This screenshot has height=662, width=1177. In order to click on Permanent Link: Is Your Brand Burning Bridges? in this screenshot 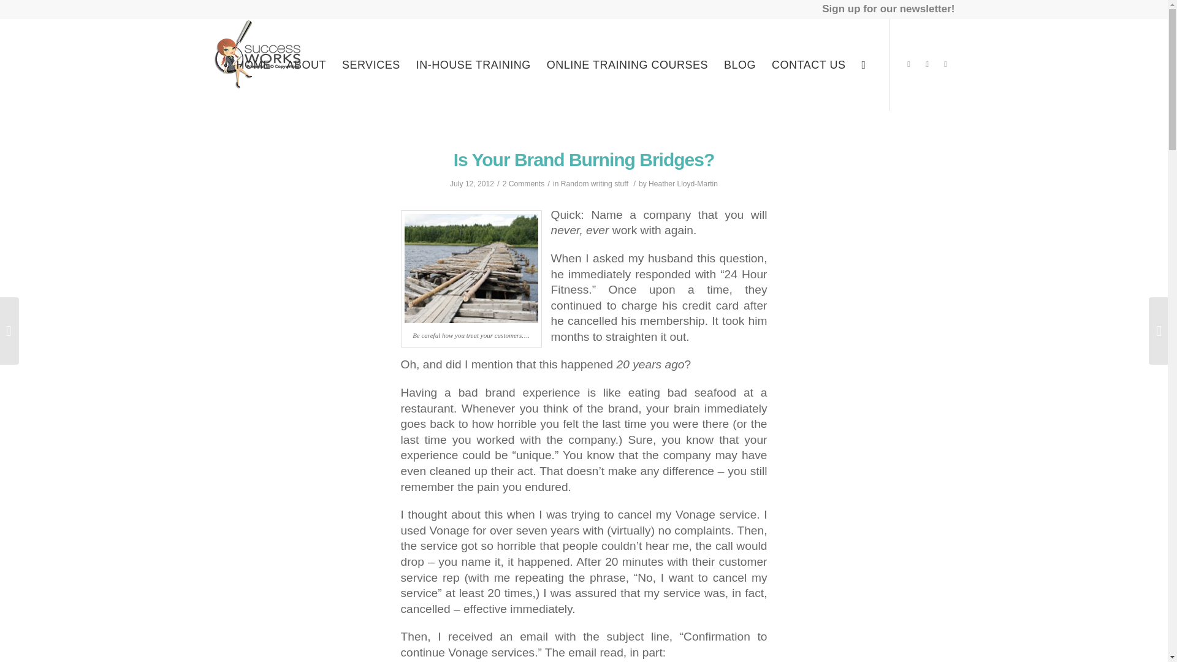, I will do `click(584, 159)`.